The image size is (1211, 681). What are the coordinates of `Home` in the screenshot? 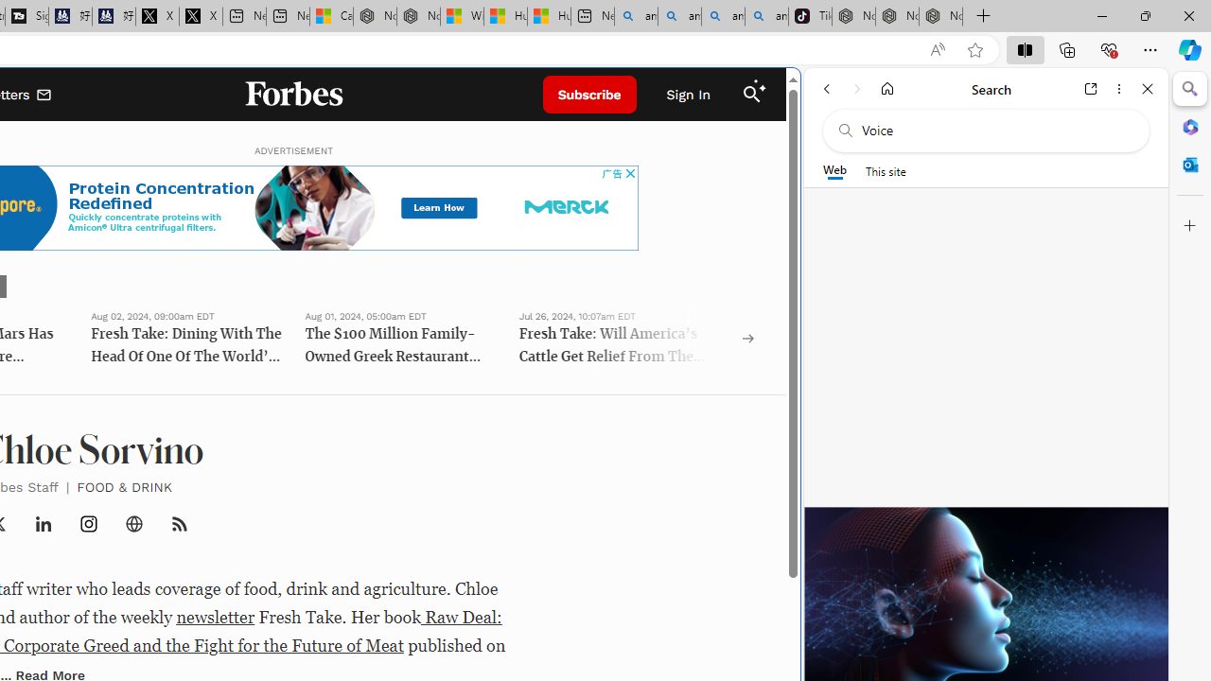 It's located at (887, 89).